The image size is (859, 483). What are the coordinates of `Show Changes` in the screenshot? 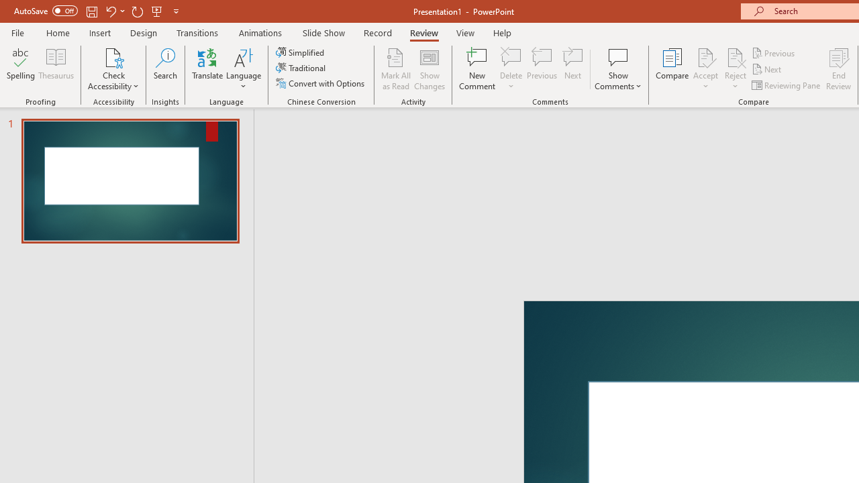 It's located at (429, 68).